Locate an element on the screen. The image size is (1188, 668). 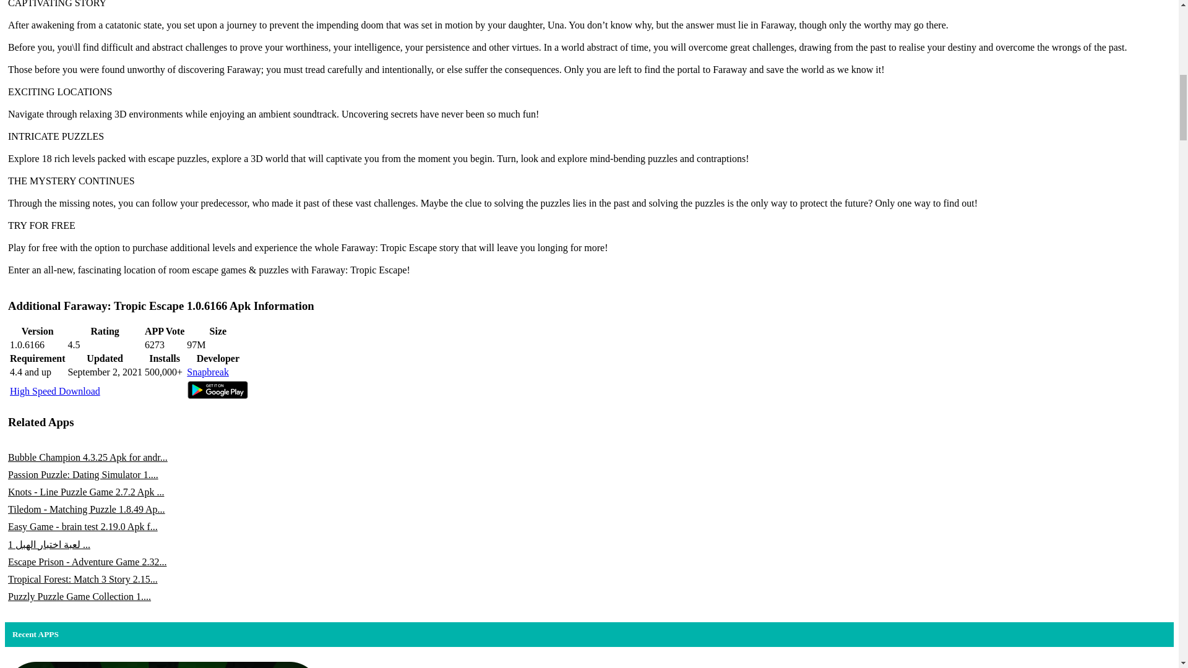
High Speed Download is located at coordinates (54, 391).